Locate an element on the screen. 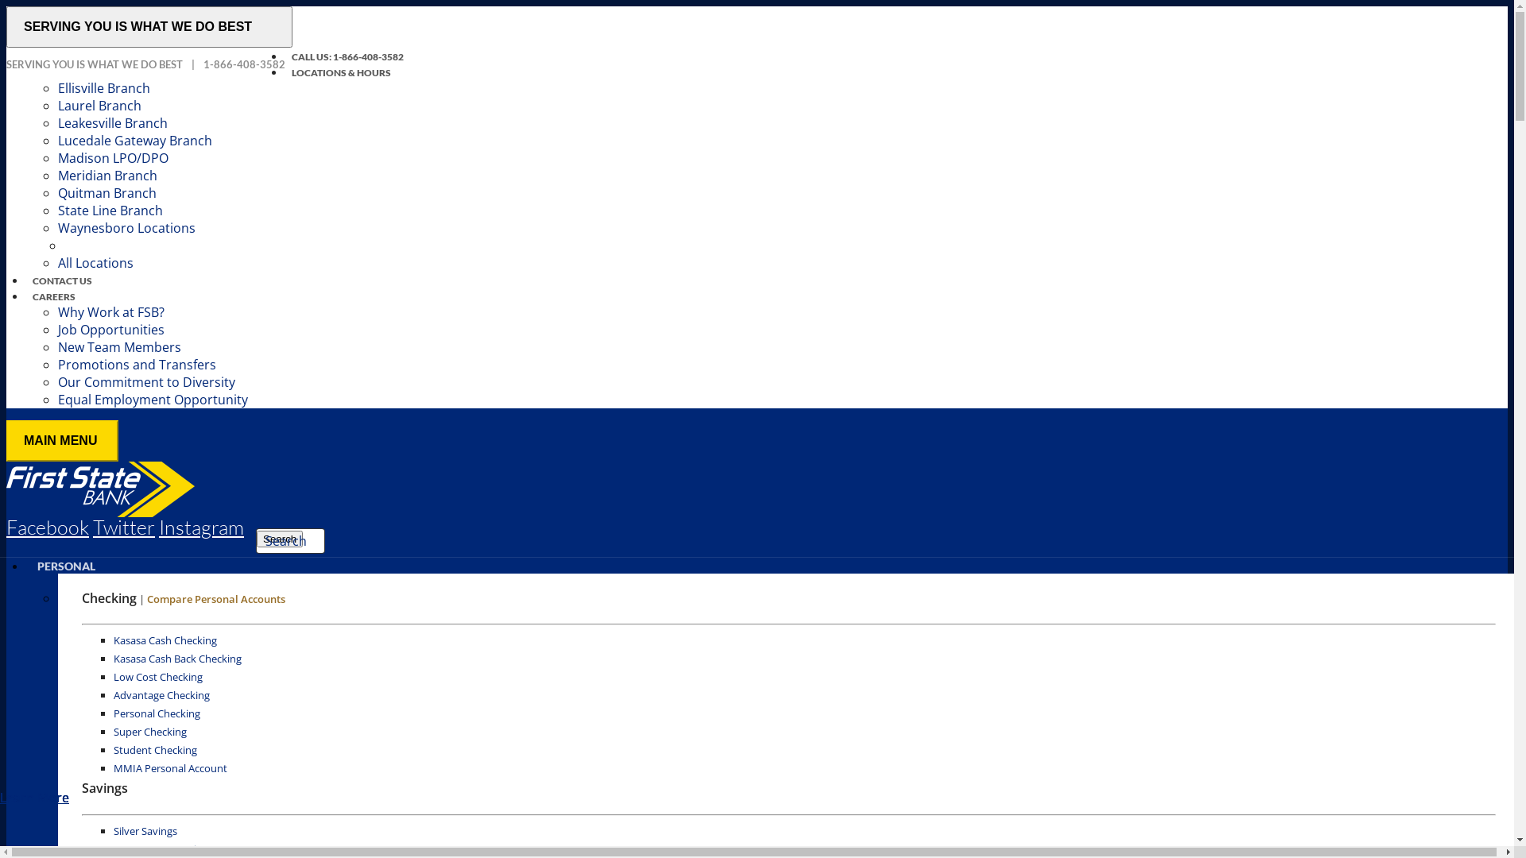  CAREERS is located at coordinates (54, 297).